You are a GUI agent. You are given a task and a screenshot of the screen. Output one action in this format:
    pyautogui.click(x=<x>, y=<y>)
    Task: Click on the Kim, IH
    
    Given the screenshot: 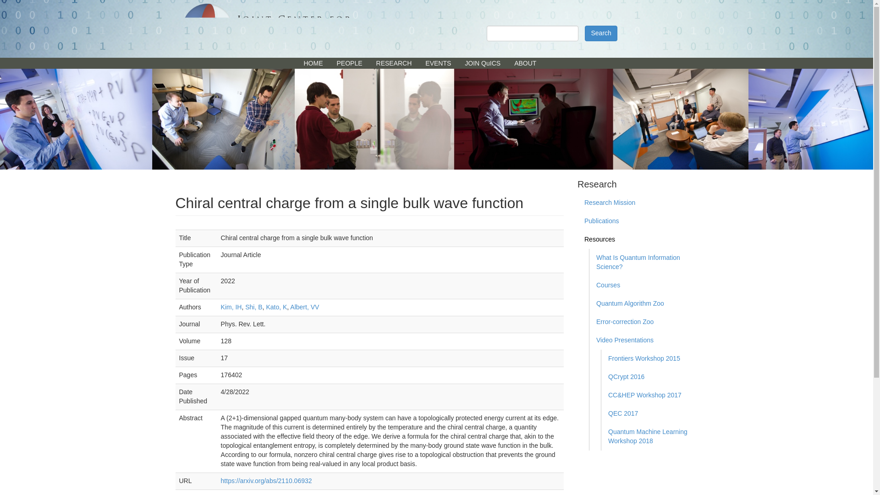 What is the action you would take?
    pyautogui.click(x=231, y=307)
    